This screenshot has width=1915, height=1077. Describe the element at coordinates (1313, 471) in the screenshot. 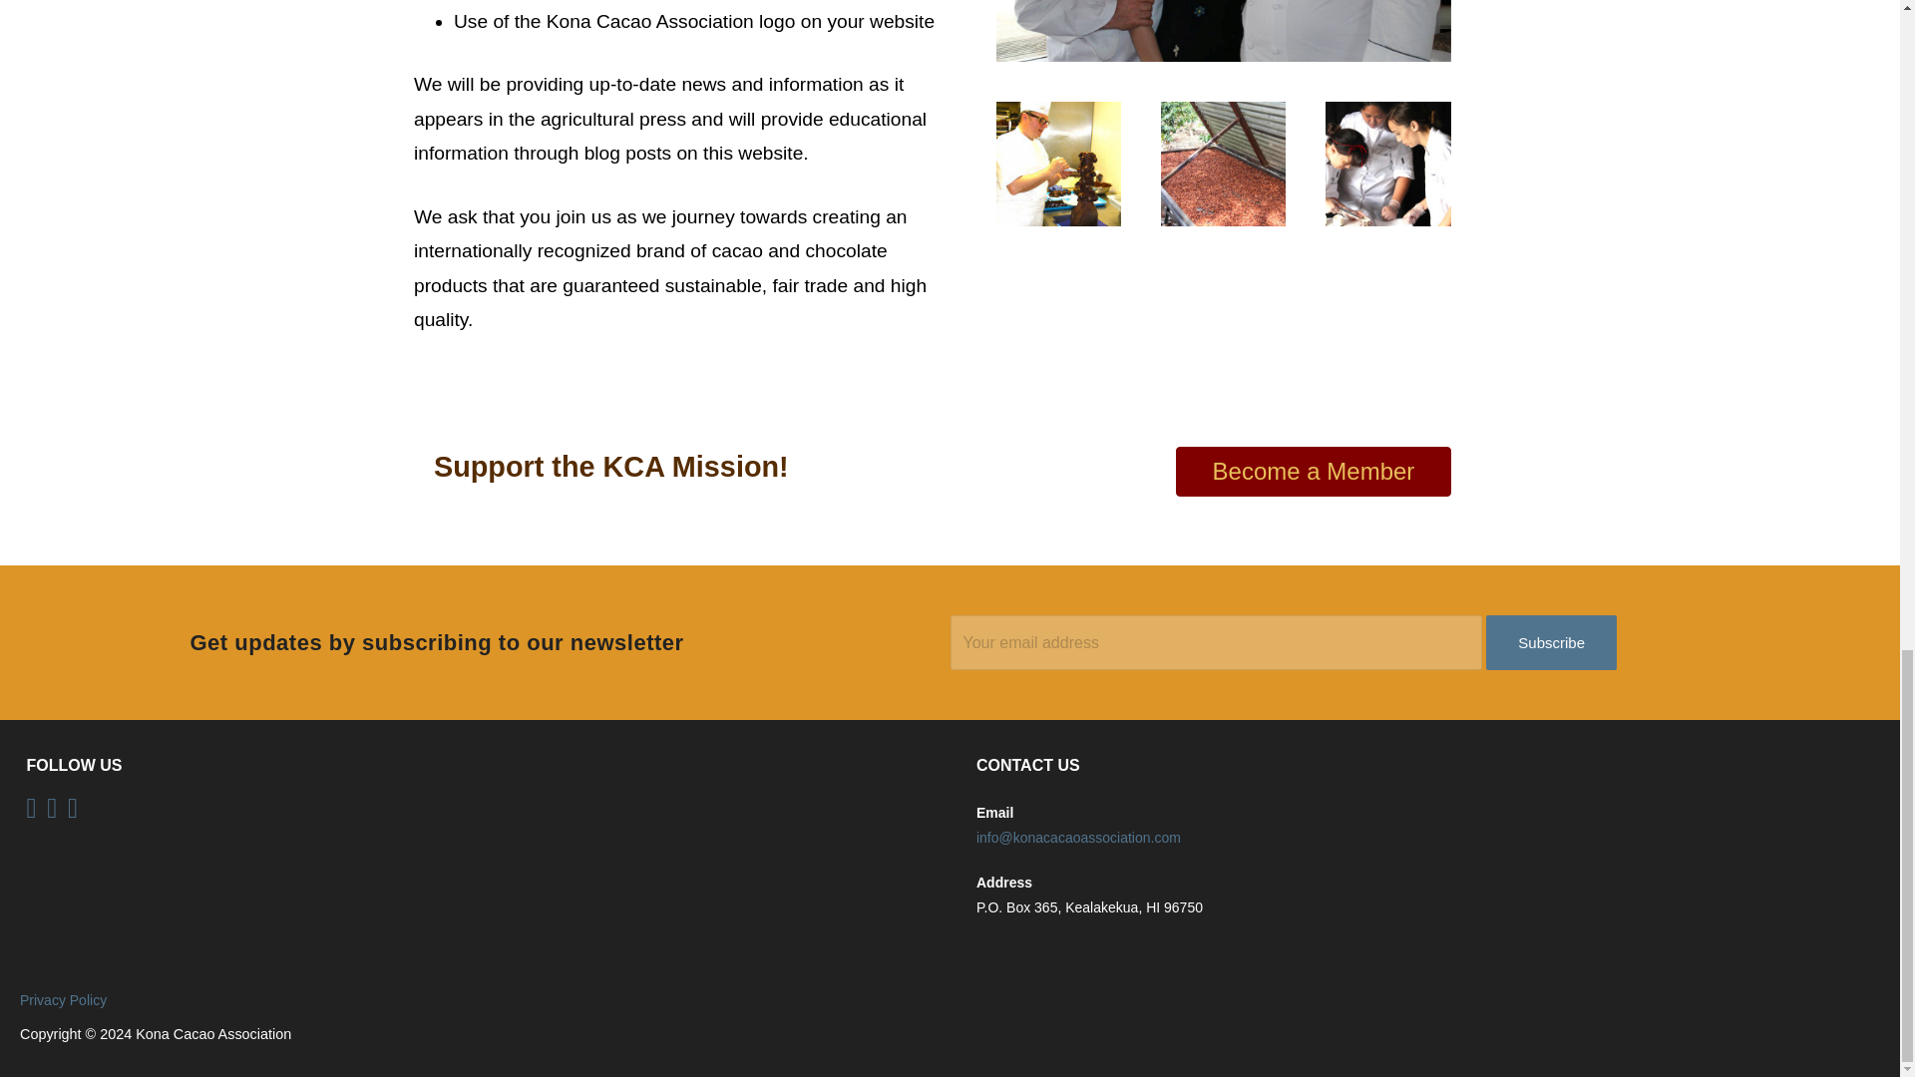

I see `Become a Member` at that location.